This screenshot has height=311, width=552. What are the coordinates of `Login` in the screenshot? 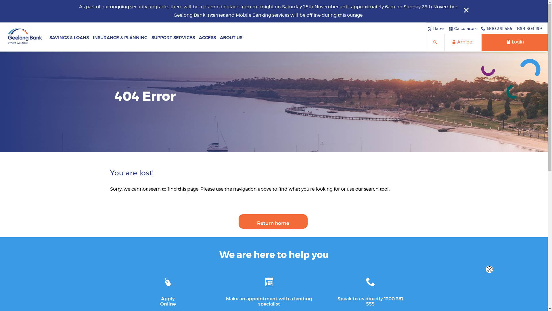 It's located at (515, 43).